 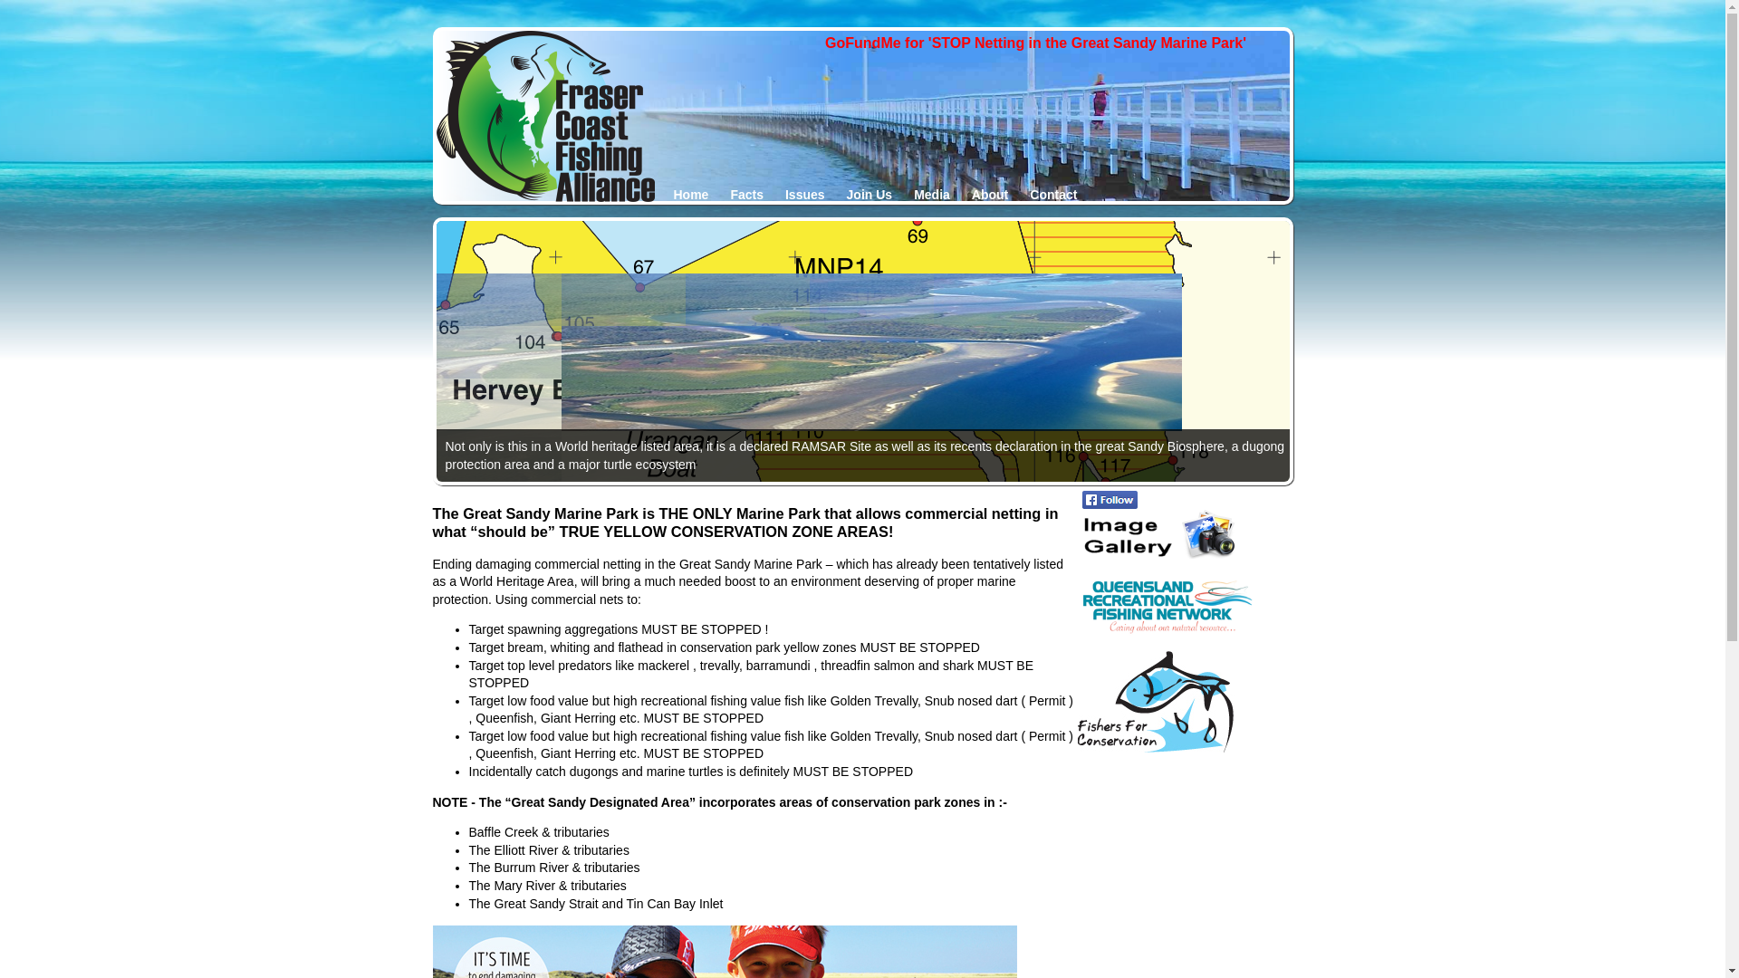 What do you see at coordinates (746, 199) in the screenshot?
I see `Facts` at bounding box center [746, 199].